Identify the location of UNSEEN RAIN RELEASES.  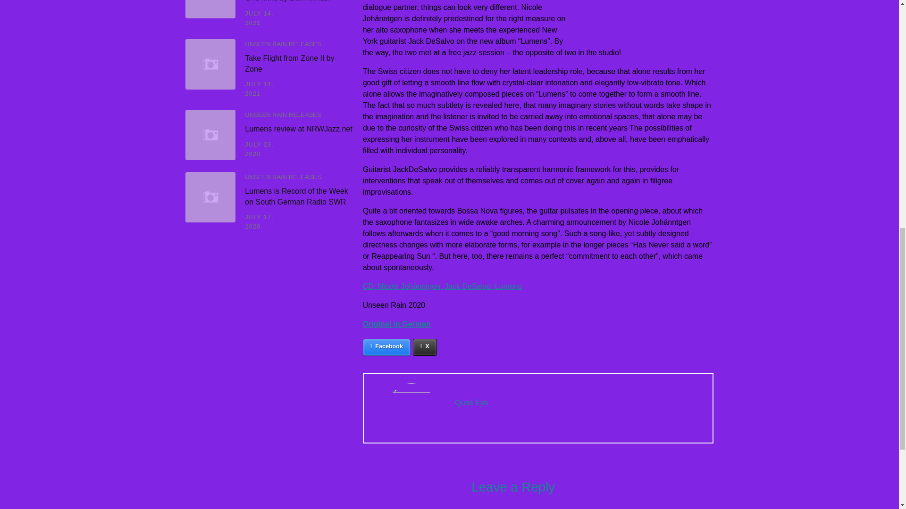
(282, 177).